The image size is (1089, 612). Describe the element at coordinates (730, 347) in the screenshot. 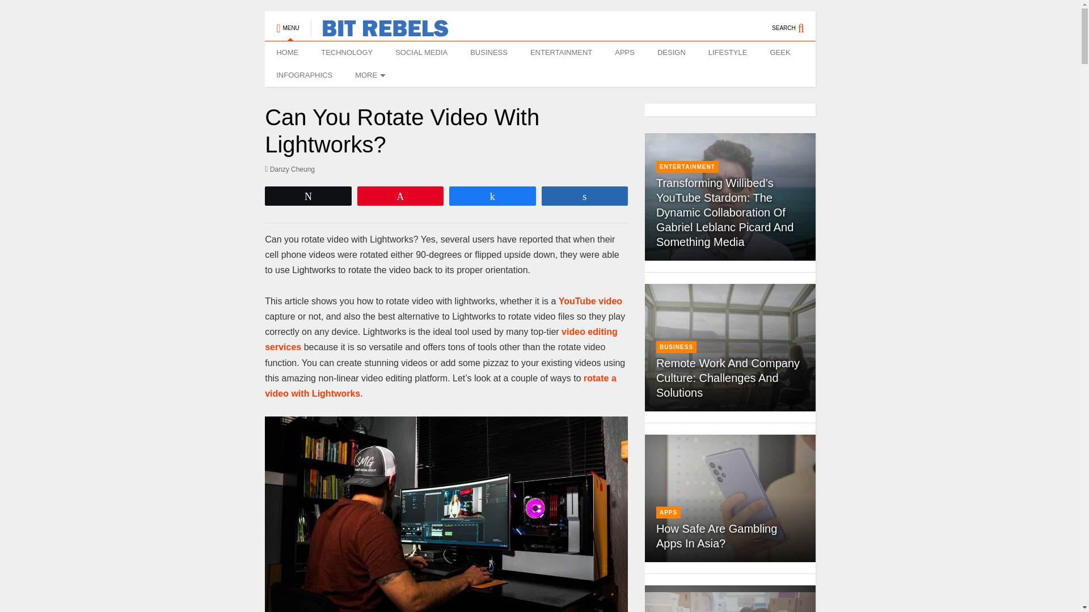

I see `Remote Work And Company Culture: Challenges And Solutions` at that location.